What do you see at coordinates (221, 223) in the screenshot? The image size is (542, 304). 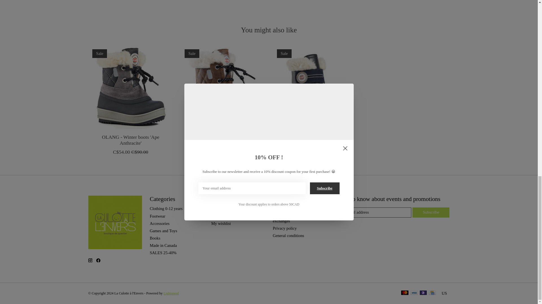 I see `My wishlist` at bounding box center [221, 223].